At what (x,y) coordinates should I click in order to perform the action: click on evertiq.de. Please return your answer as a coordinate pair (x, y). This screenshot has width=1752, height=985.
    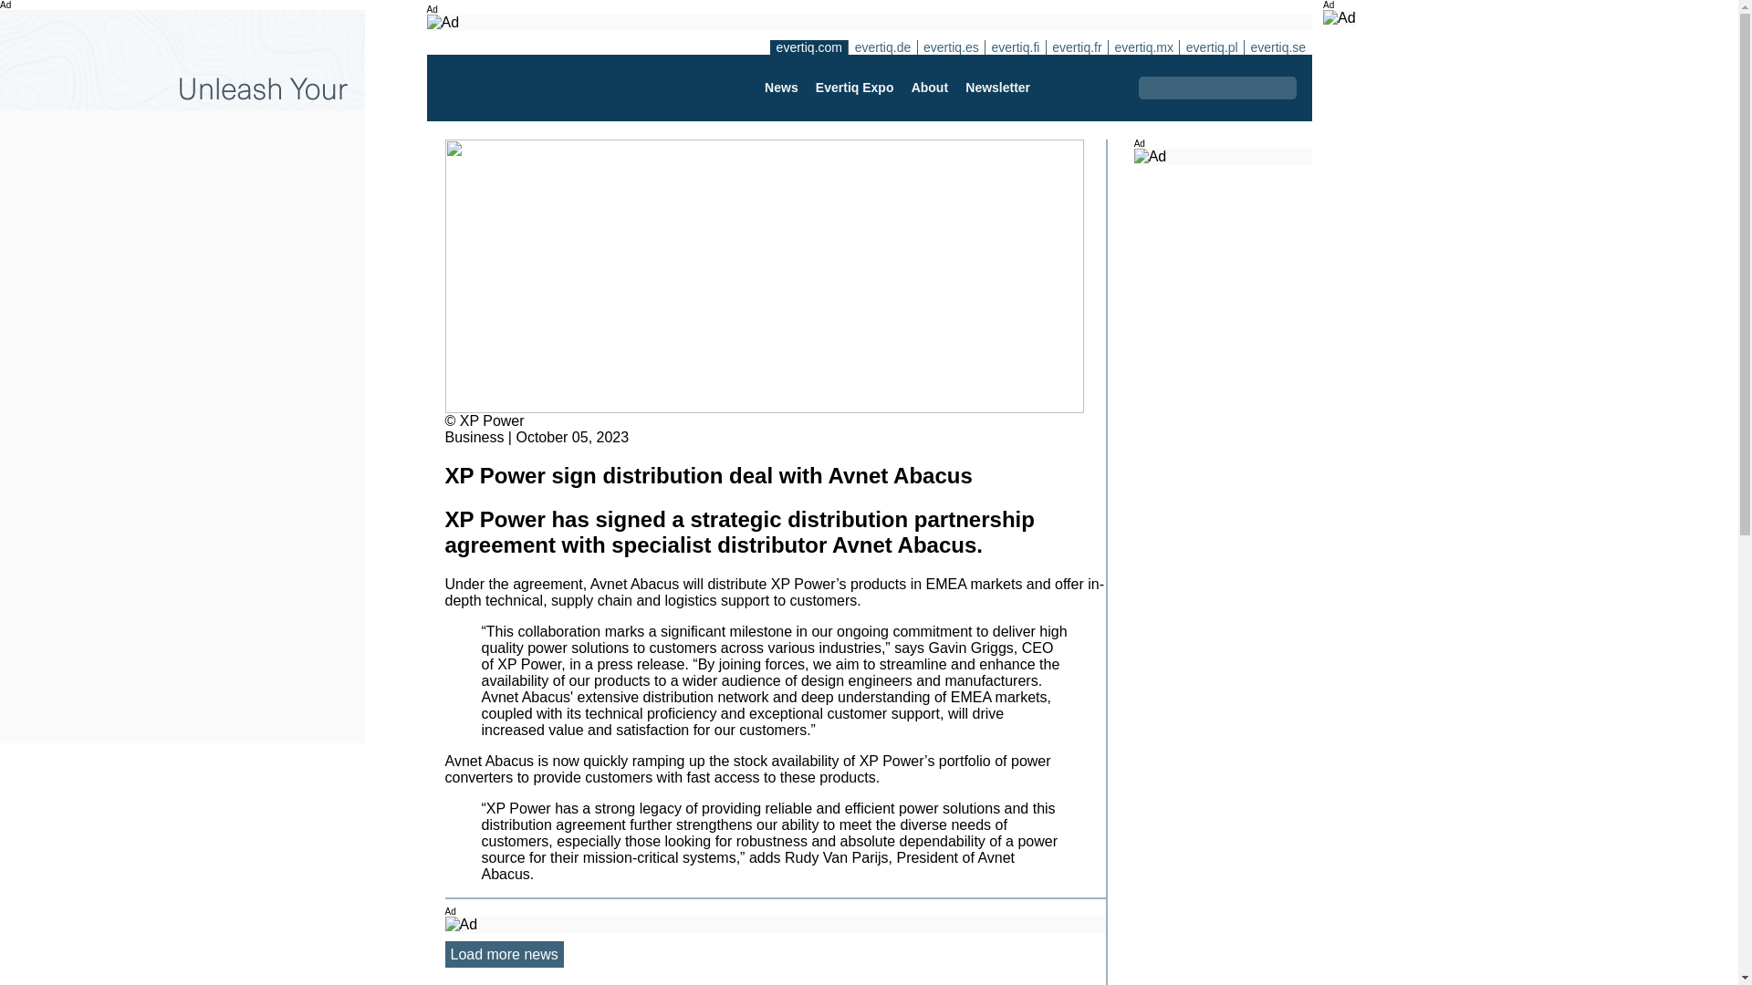
    Looking at the image, I should click on (881, 47).